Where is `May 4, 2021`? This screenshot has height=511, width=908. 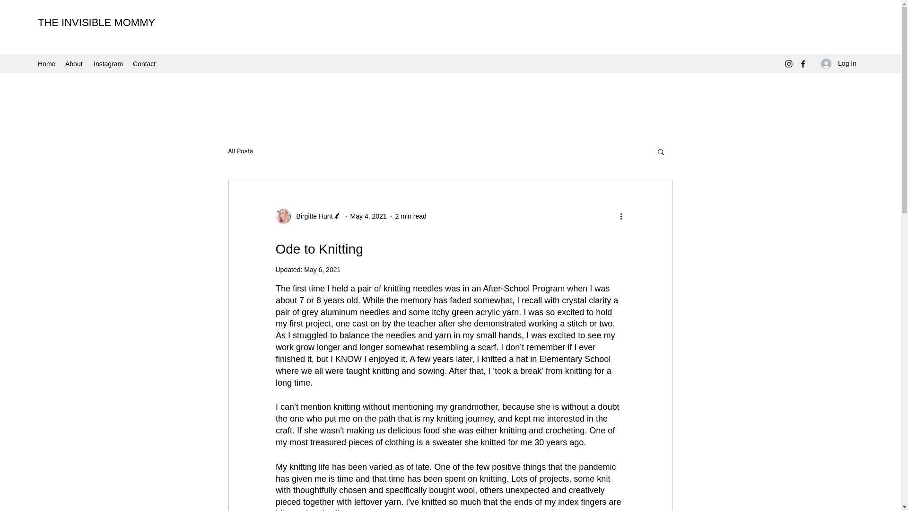 May 4, 2021 is located at coordinates (368, 216).